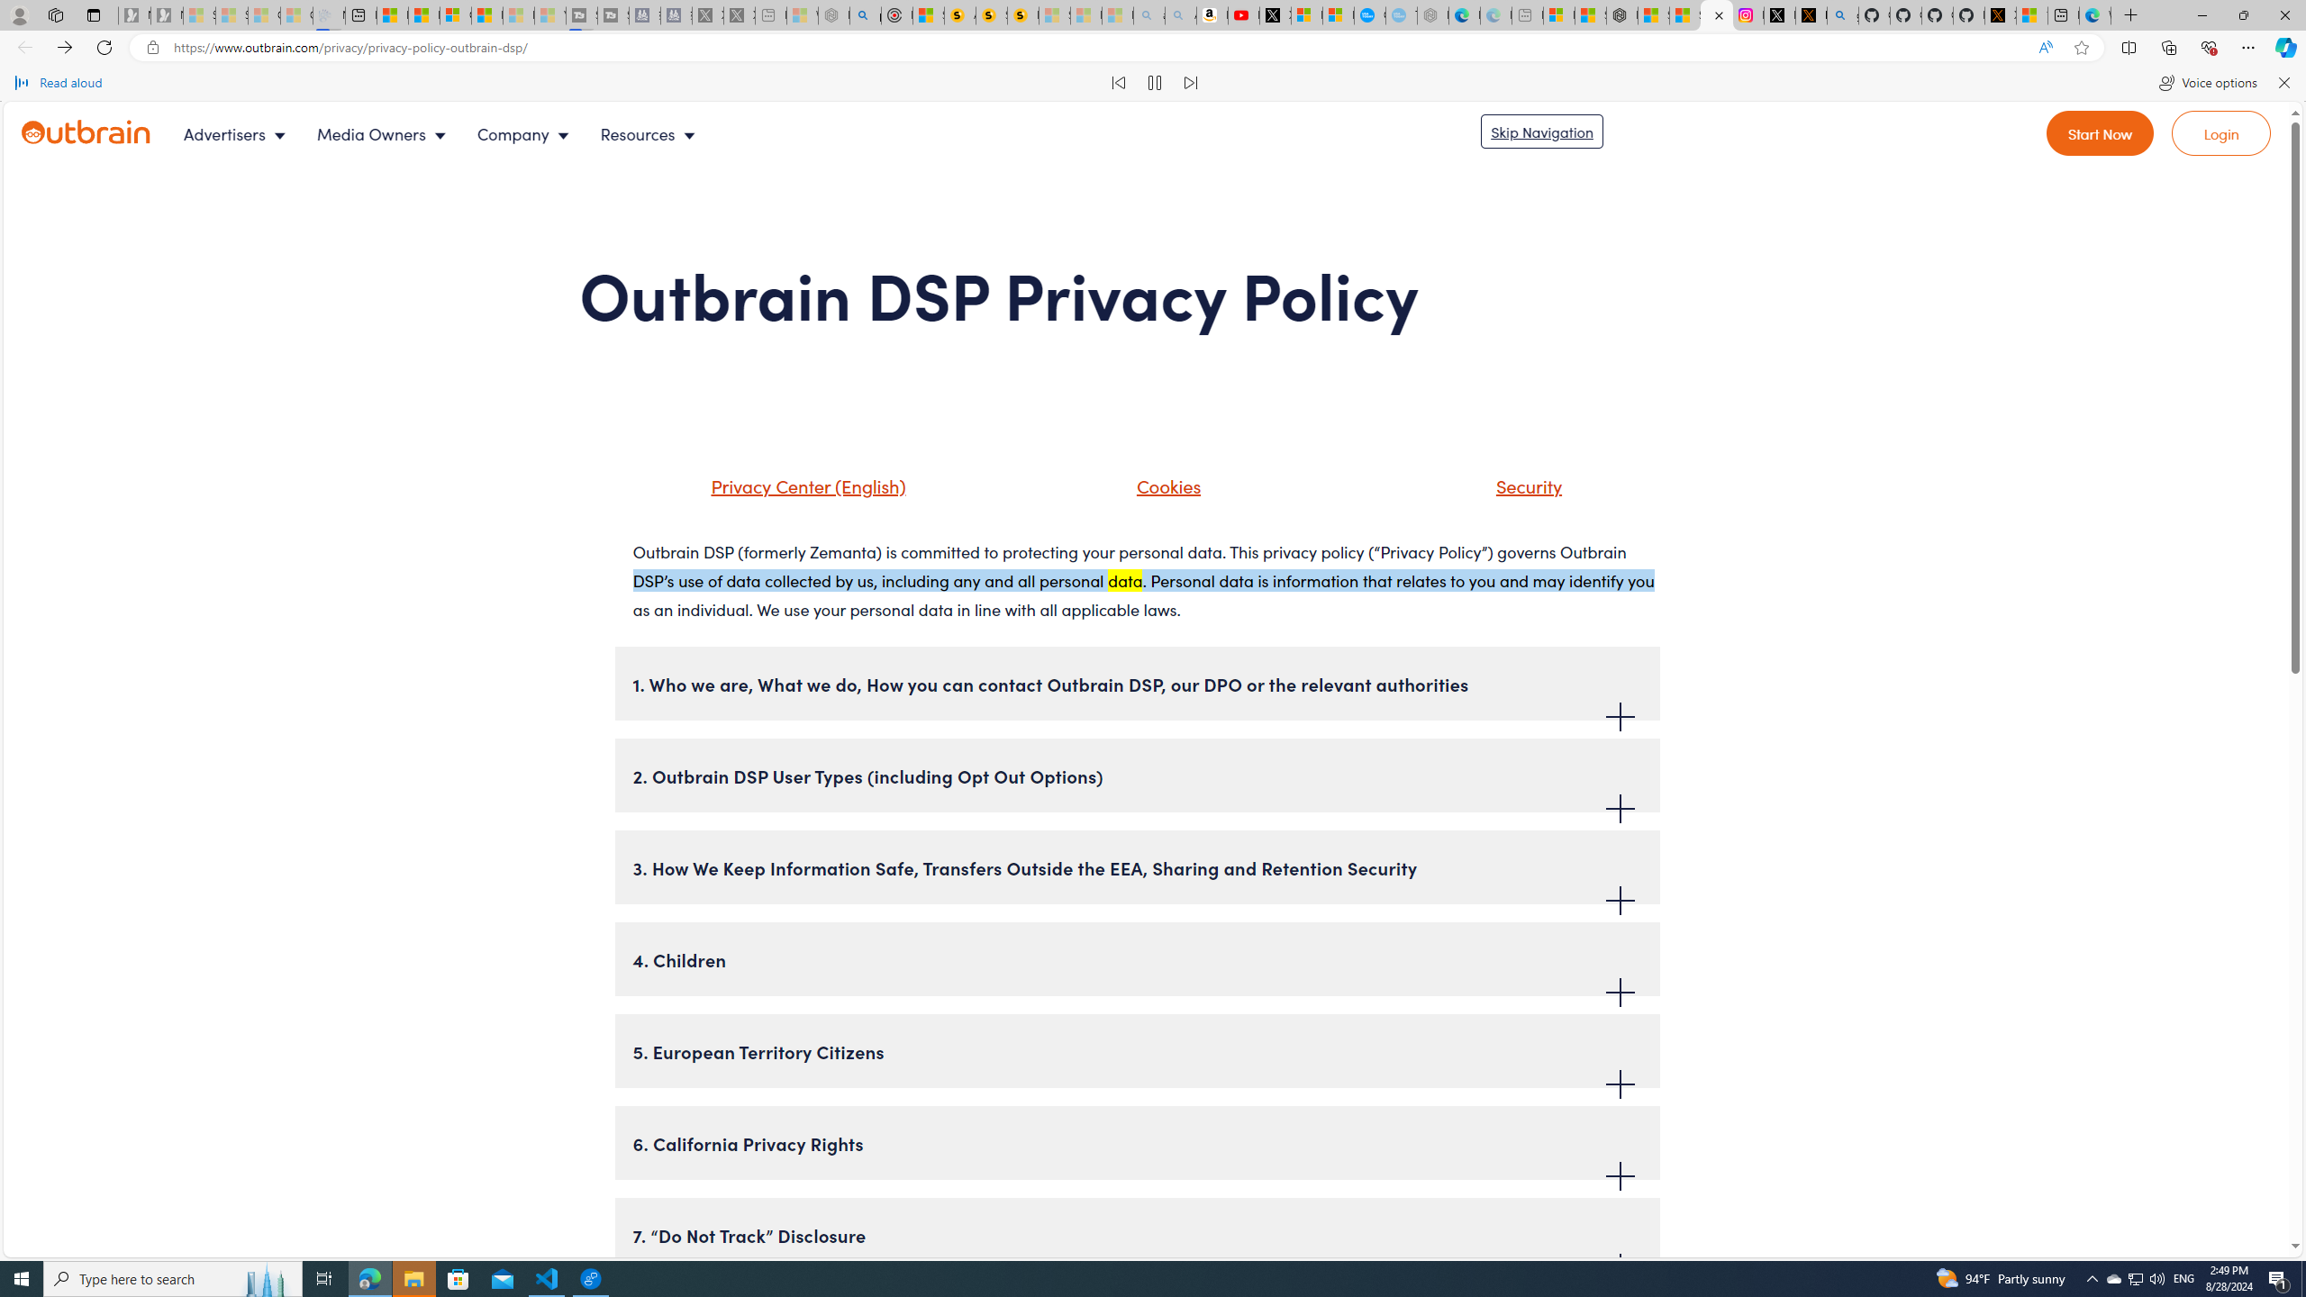 This screenshot has height=1297, width=2306. What do you see at coordinates (650, 133) in the screenshot?
I see `Resources` at bounding box center [650, 133].